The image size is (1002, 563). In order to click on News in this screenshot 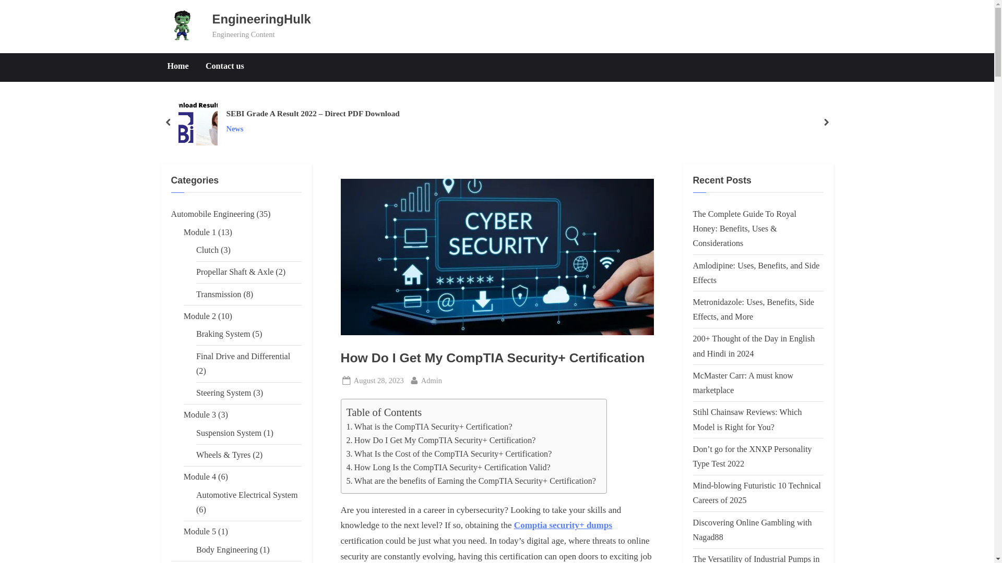, I will do `click(312, 129)`.